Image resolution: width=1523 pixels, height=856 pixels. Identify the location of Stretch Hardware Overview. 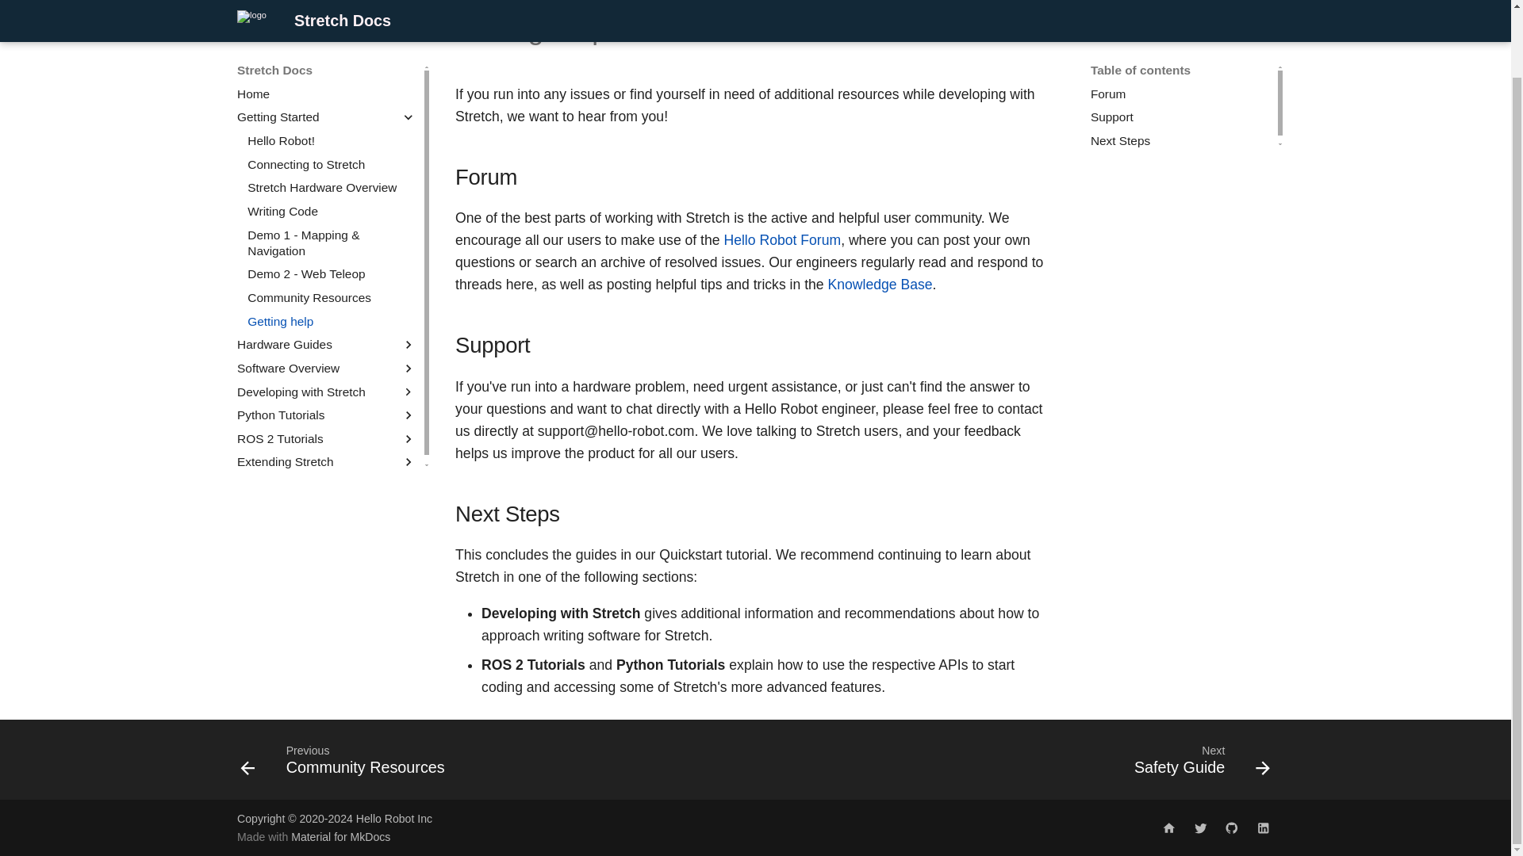
(1182, 59).